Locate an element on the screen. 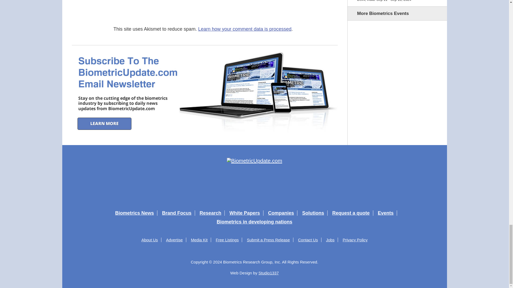 This screenshot has height=288, width=513. Comment Form is located at coordinates (226, 9).